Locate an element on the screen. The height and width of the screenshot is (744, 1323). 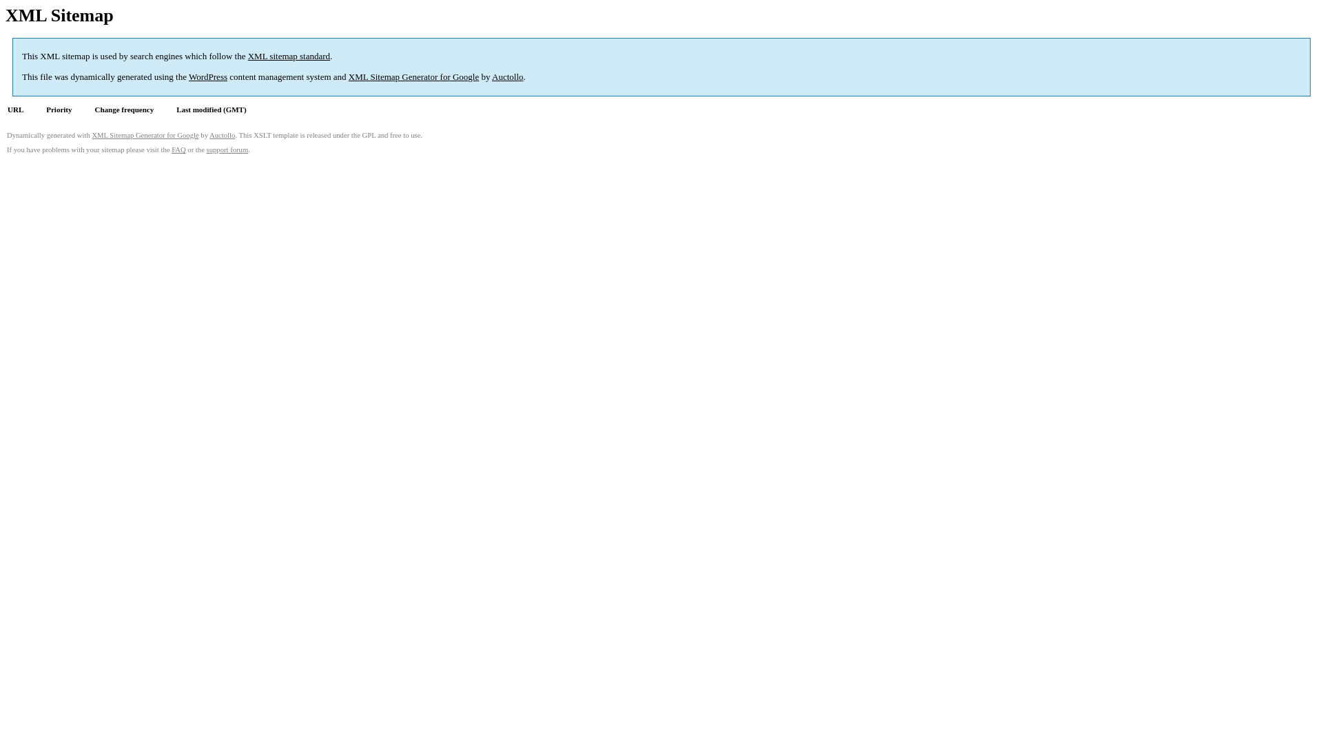
Auctollo is located at coordinates (508, 77).